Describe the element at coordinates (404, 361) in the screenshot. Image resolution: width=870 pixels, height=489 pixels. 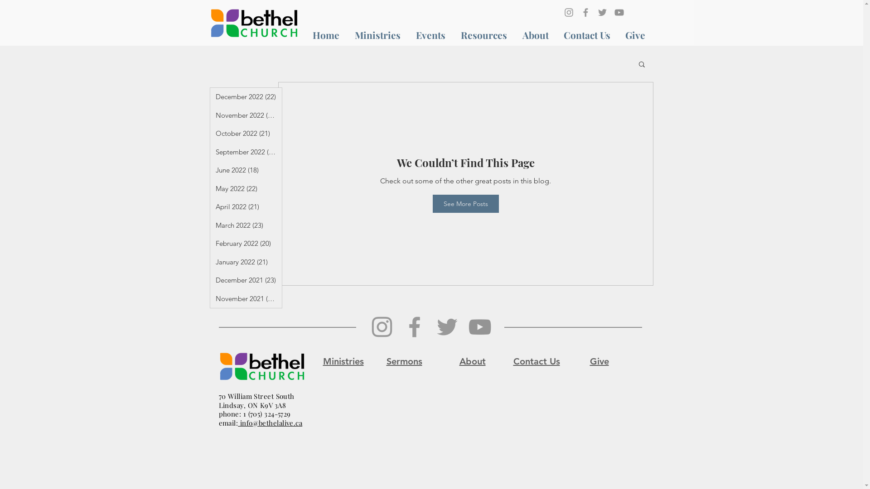
I see `Sermons` at that location.